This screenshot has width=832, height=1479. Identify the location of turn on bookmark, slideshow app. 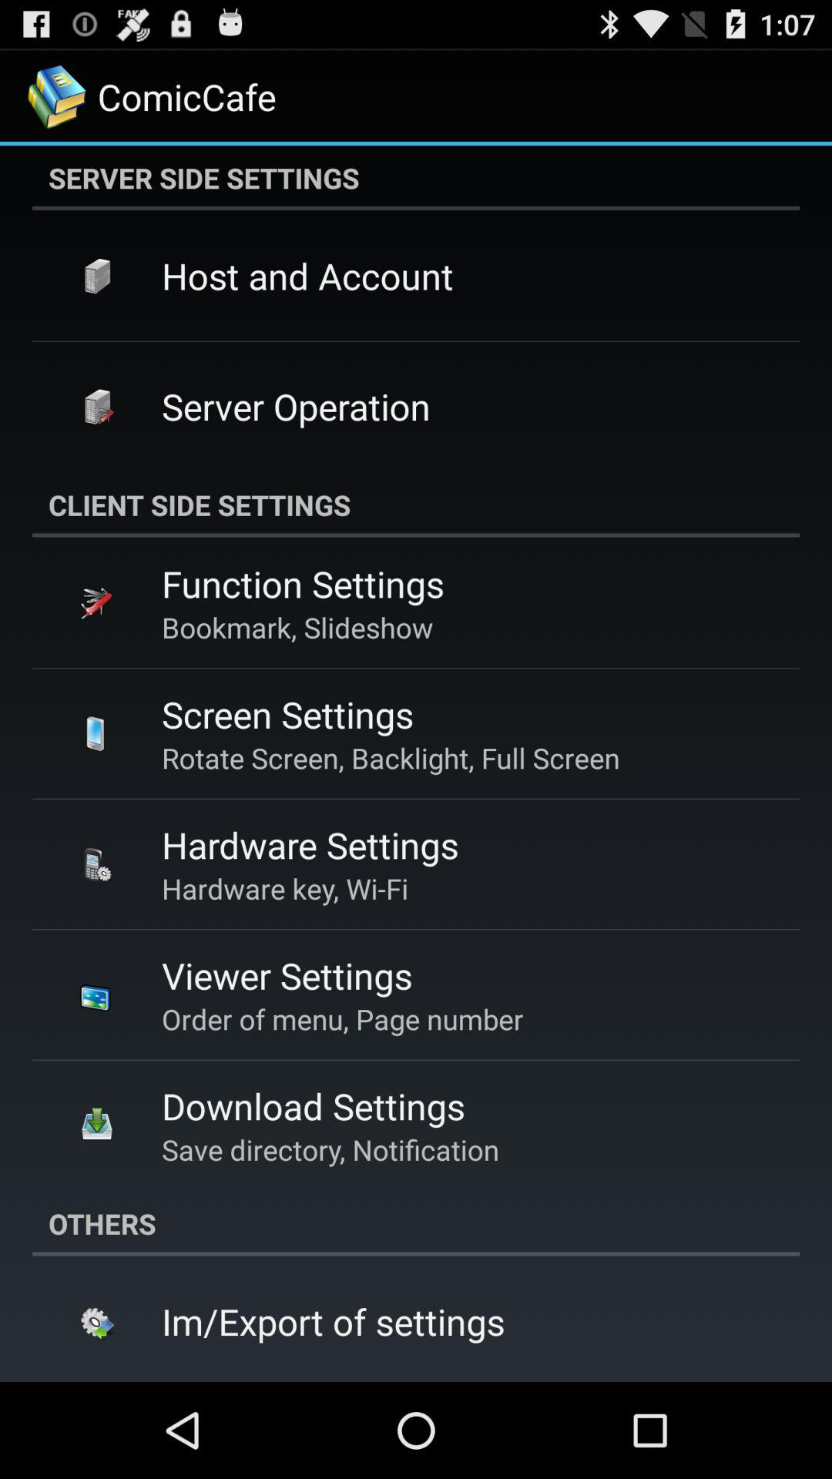
(297, 627).